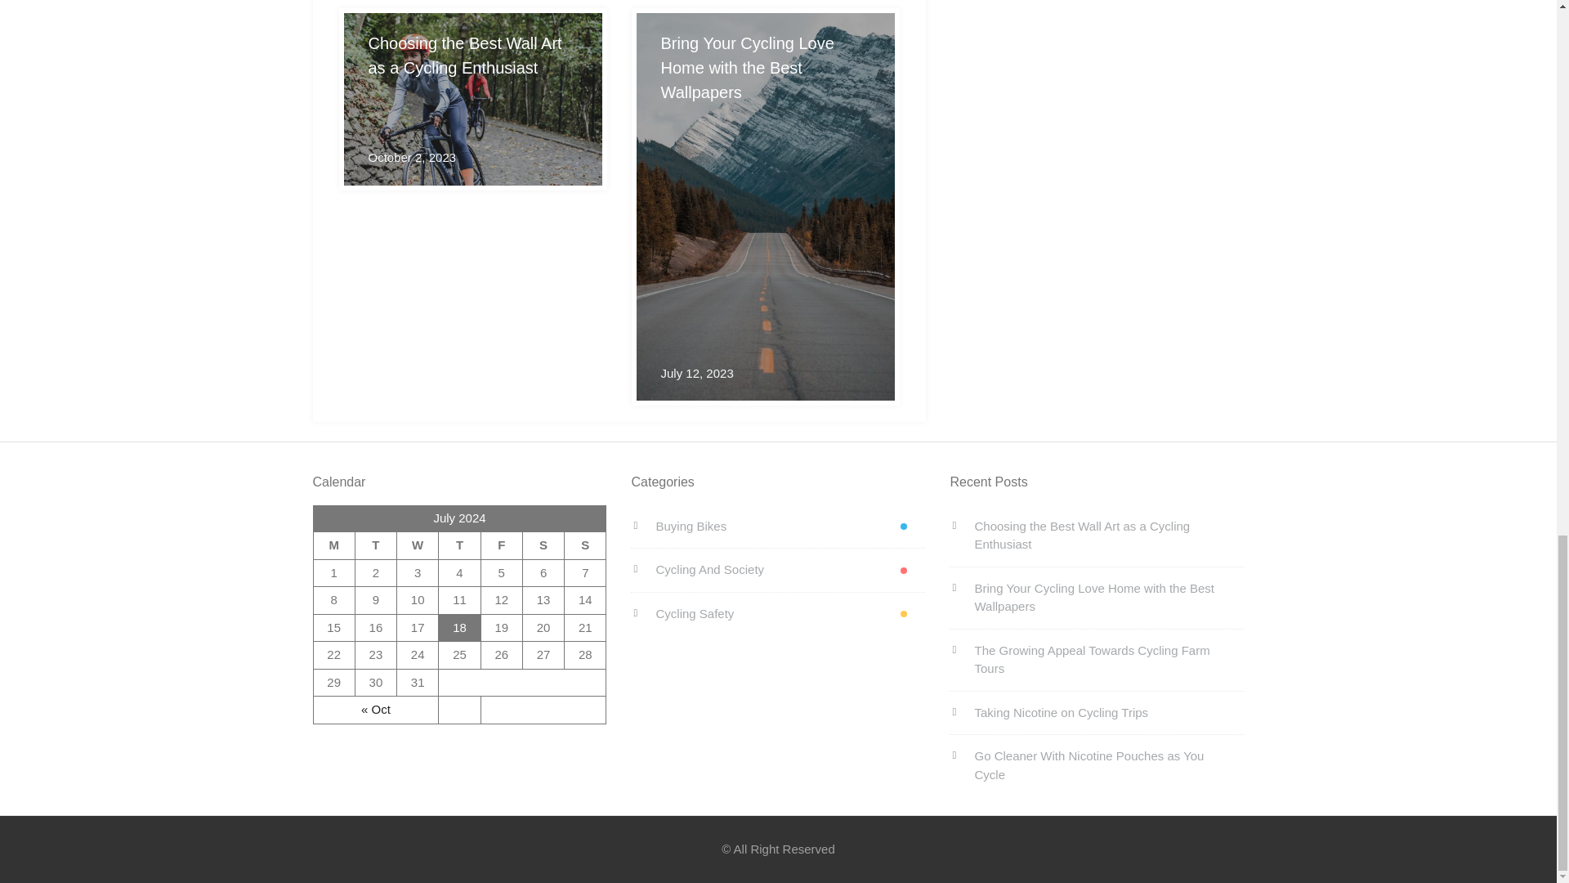 The width and height of the screenshot is (1569, 883). I want to click on Saturday, so click(543, 546).